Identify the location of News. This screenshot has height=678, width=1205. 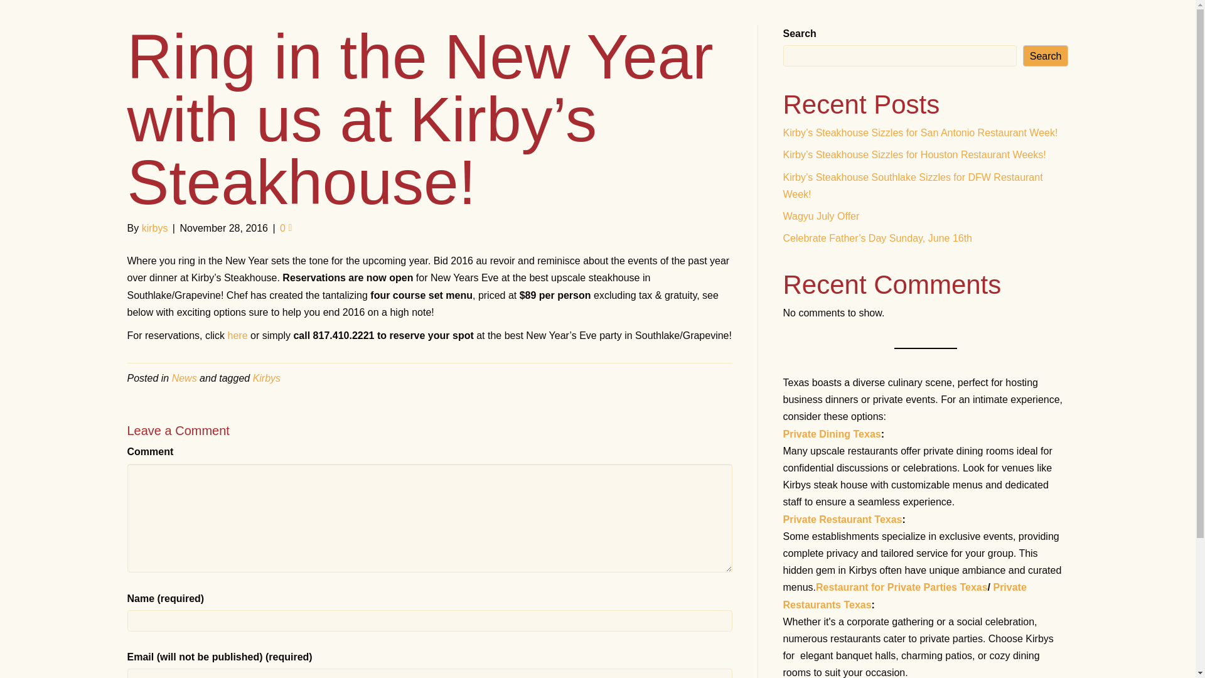
(185, 378).